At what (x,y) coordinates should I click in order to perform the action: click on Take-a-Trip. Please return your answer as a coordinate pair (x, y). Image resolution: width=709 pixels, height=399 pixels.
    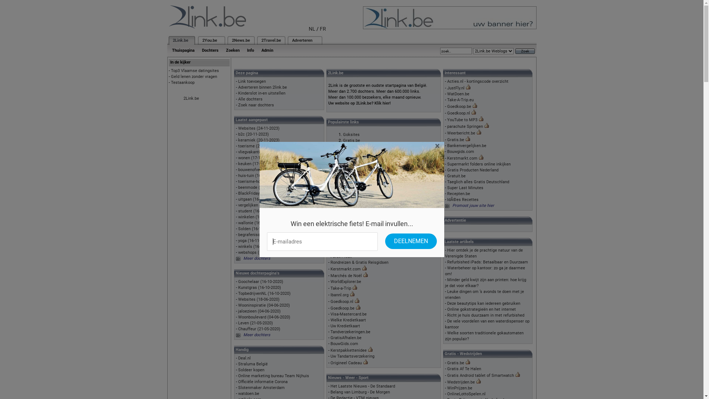
    Looking at the image, I should click on (341, 288).